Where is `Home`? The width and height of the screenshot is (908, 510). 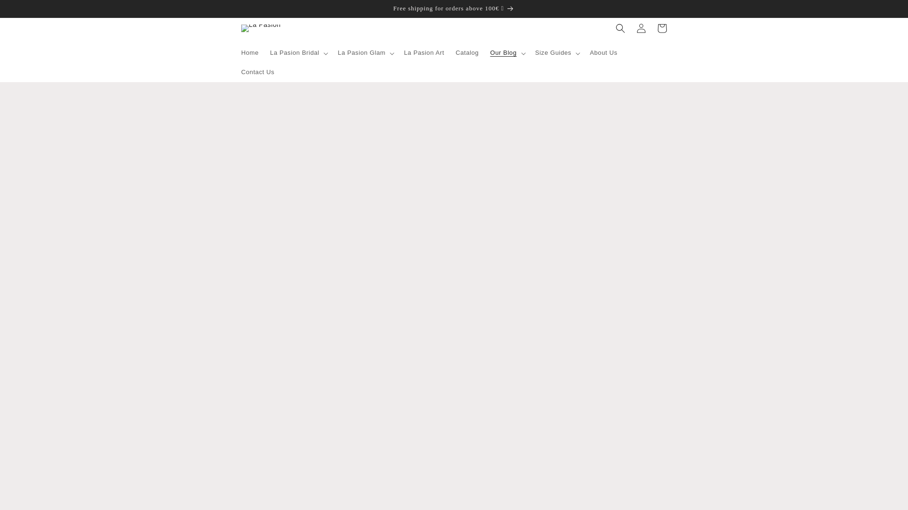
Home is located at coordinates (250, 53).